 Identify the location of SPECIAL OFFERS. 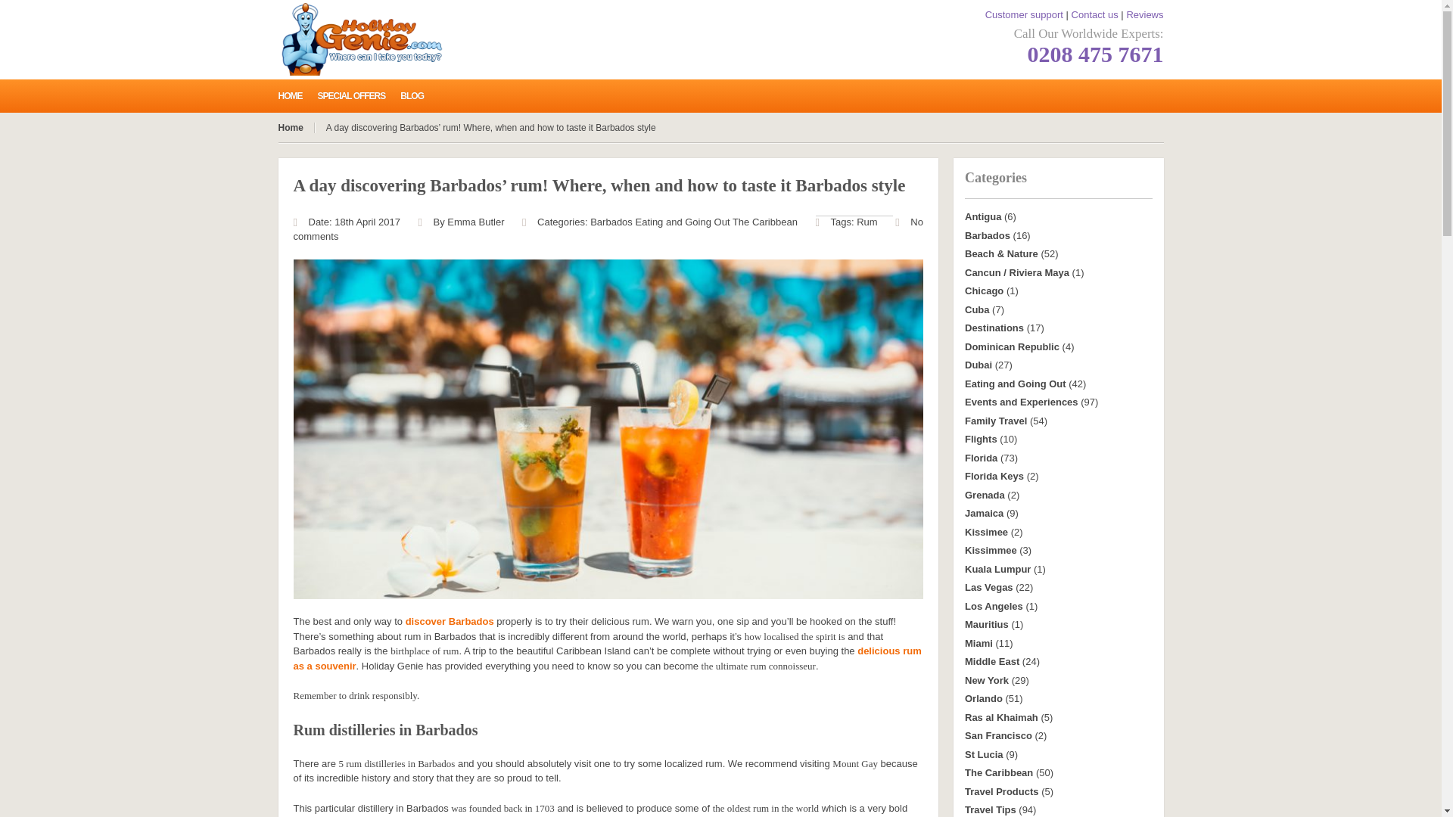
(359, 95).